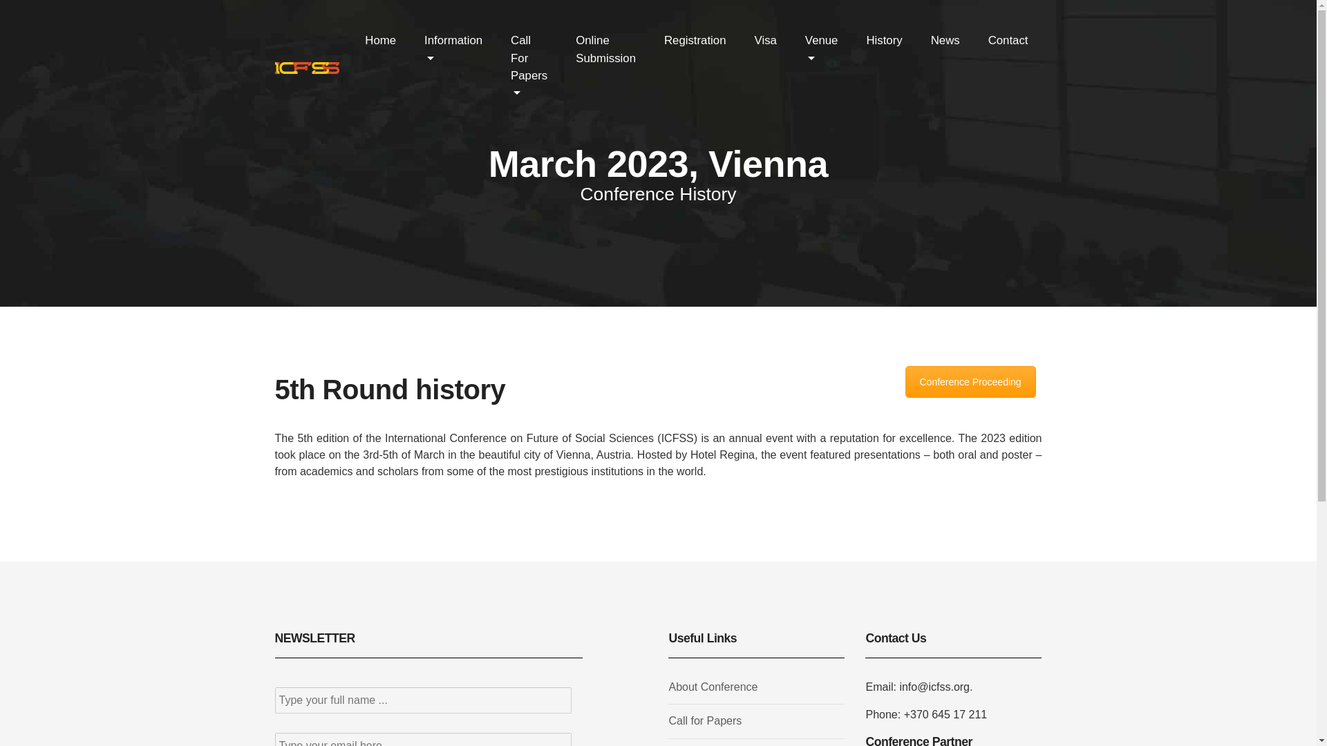  I want to click on Online Submission, so click(605, 48).